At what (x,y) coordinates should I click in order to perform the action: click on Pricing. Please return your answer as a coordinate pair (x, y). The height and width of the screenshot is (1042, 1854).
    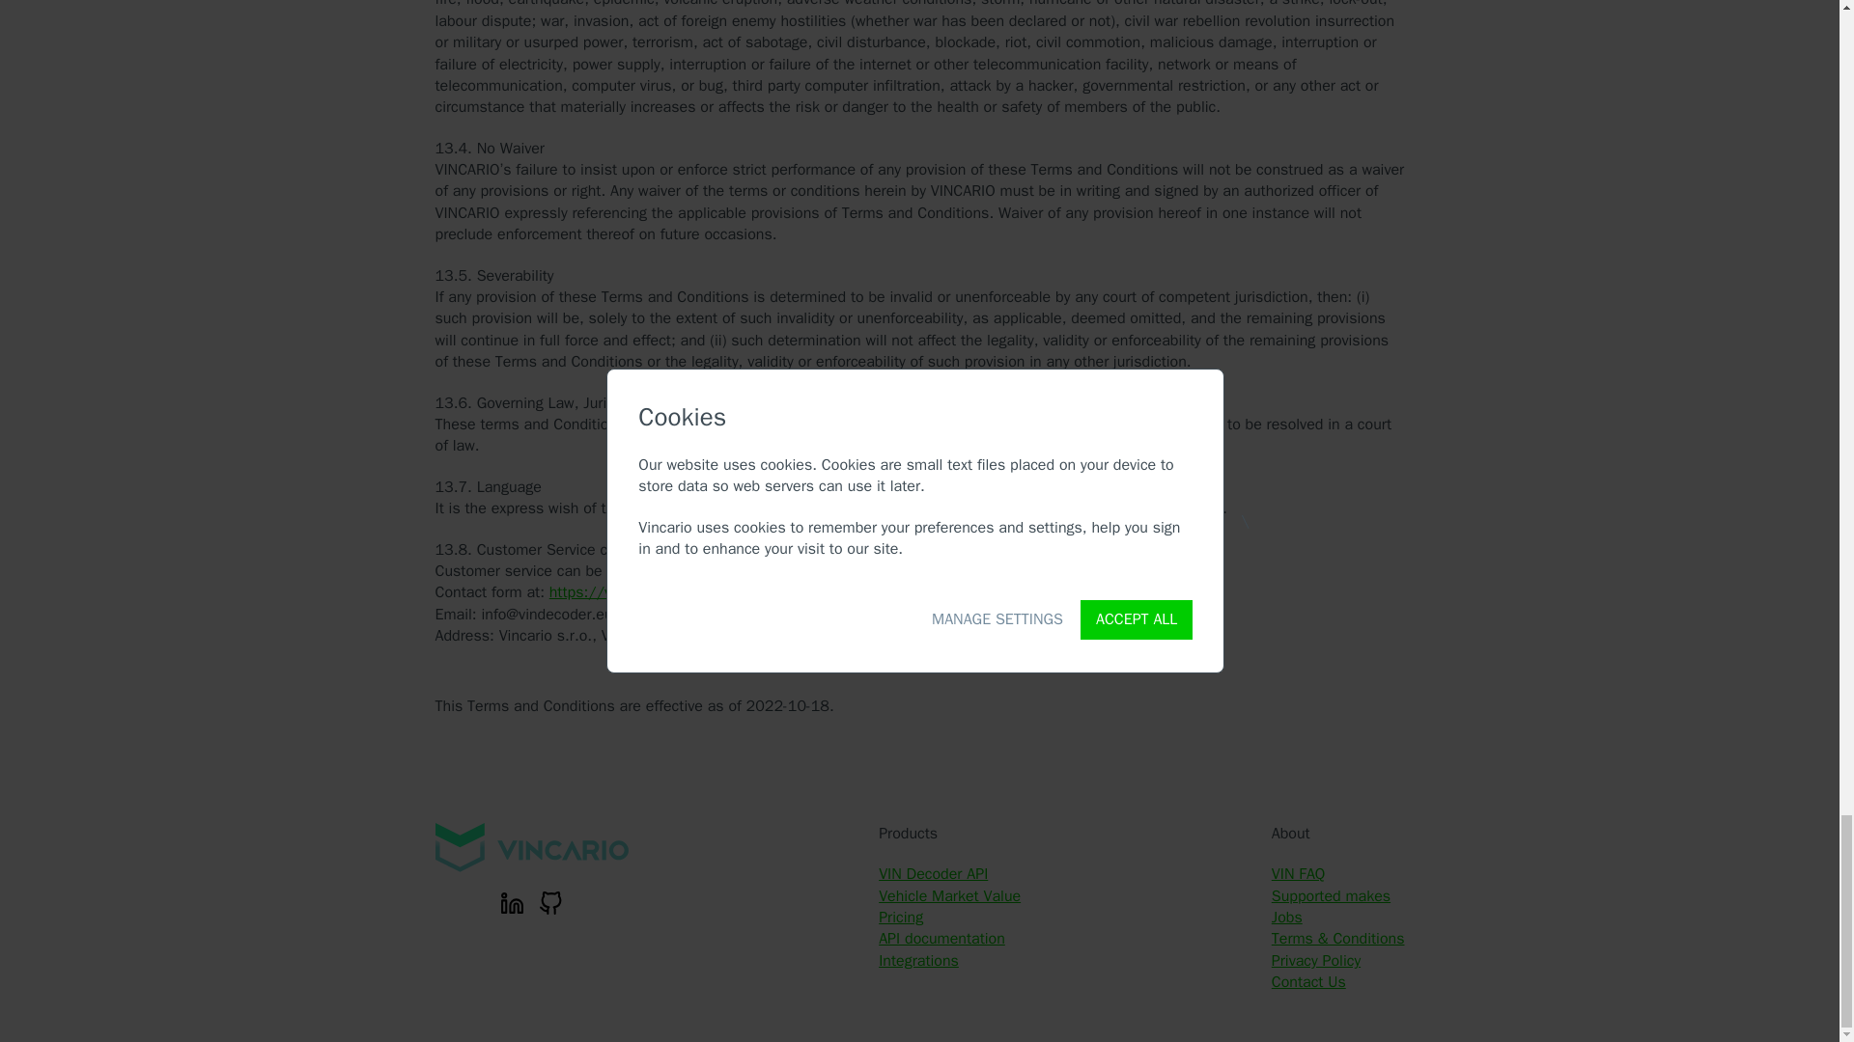
    Looking at the image, I should click on (901, 917).